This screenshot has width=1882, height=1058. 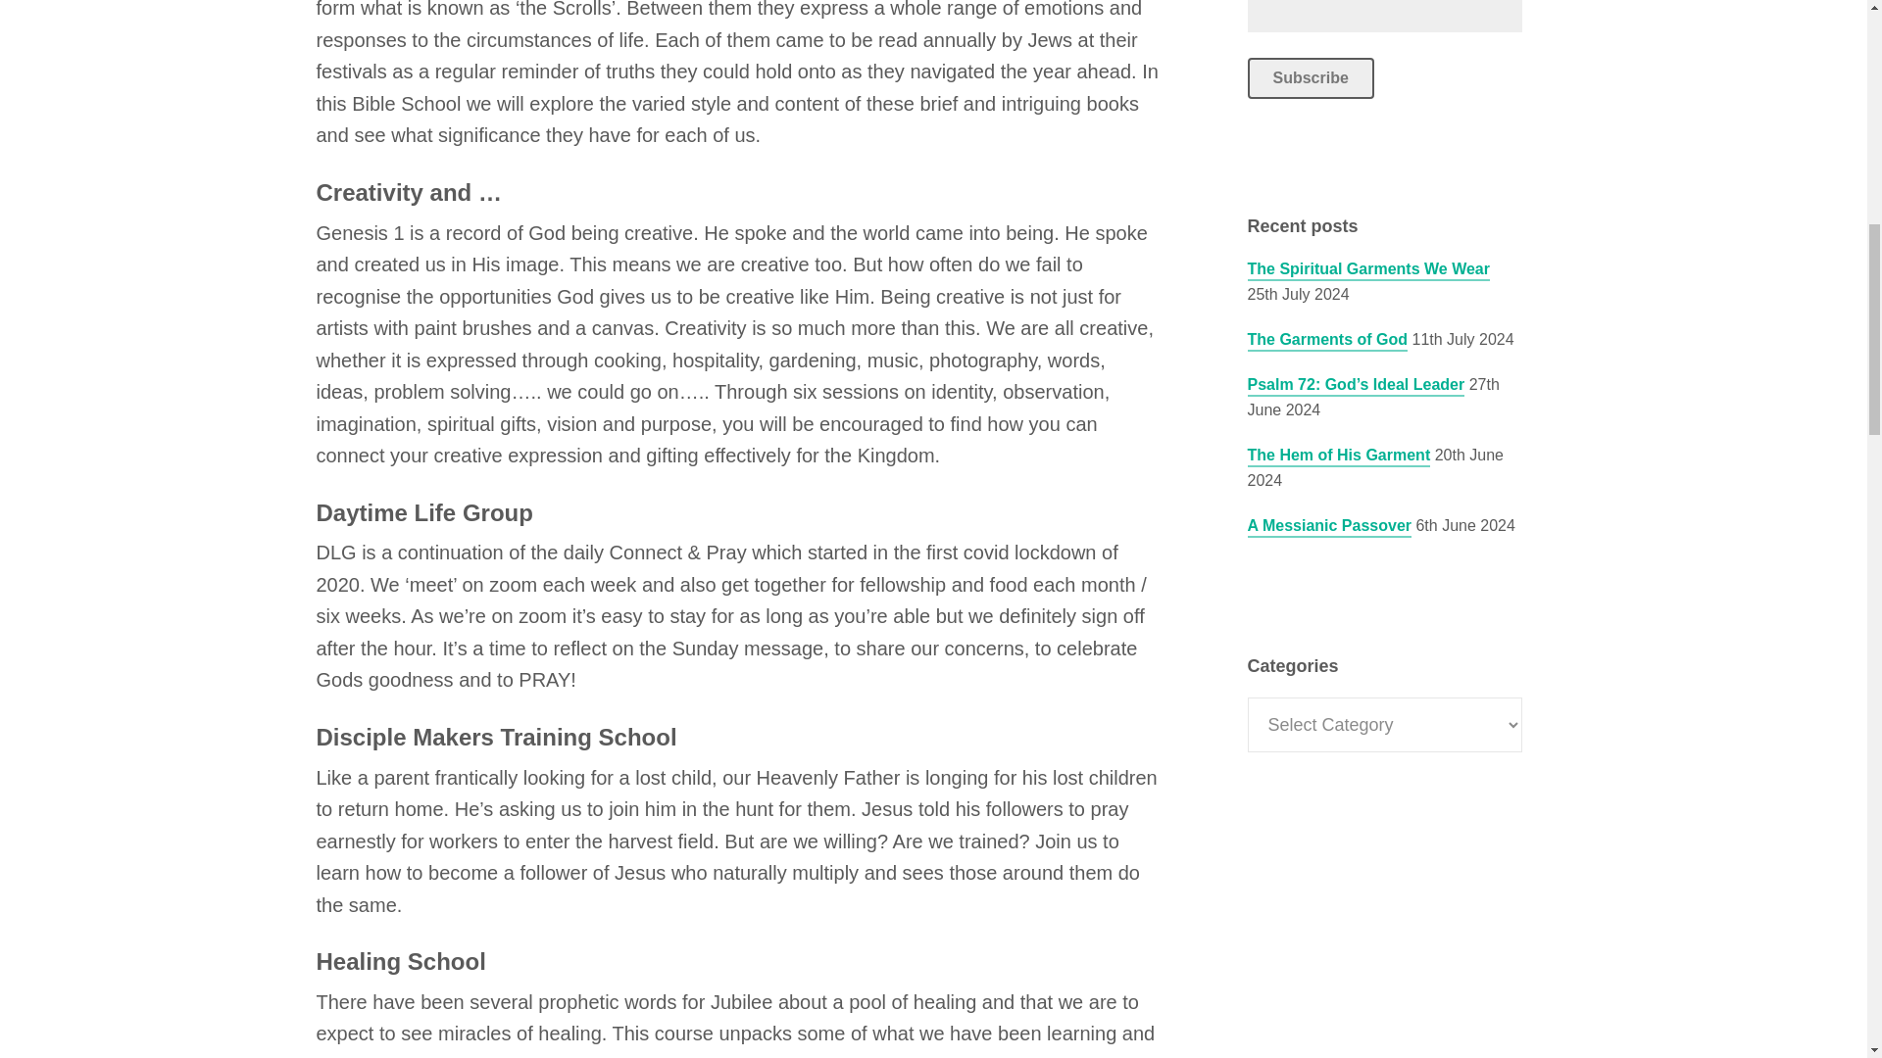 What do you see at coordinates (1310, 78) in the screenshot?
I see `Subscribe` at bounding box center [1310, 78].